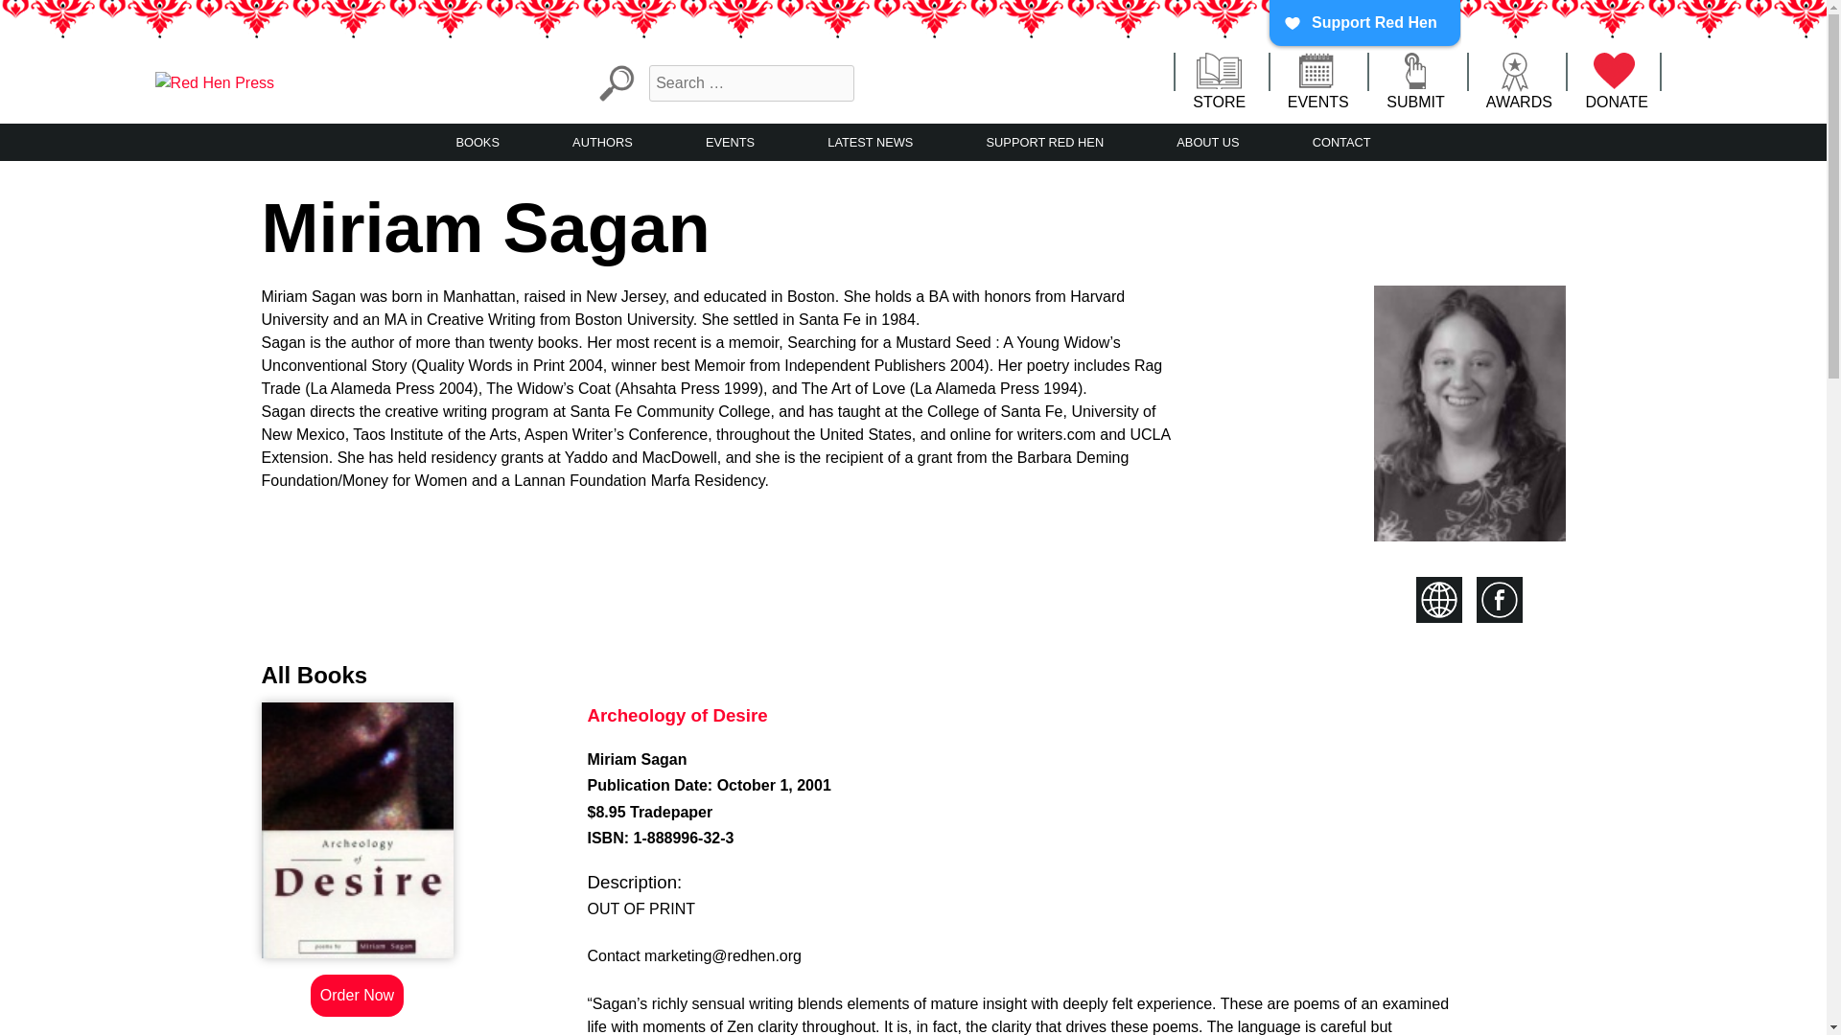 This screenshot has height=1035, width=1841. What do you see at coordinates (870, 142) in the screenshot?
I see `LATEST NEWS` at bounding box center [870, 142].